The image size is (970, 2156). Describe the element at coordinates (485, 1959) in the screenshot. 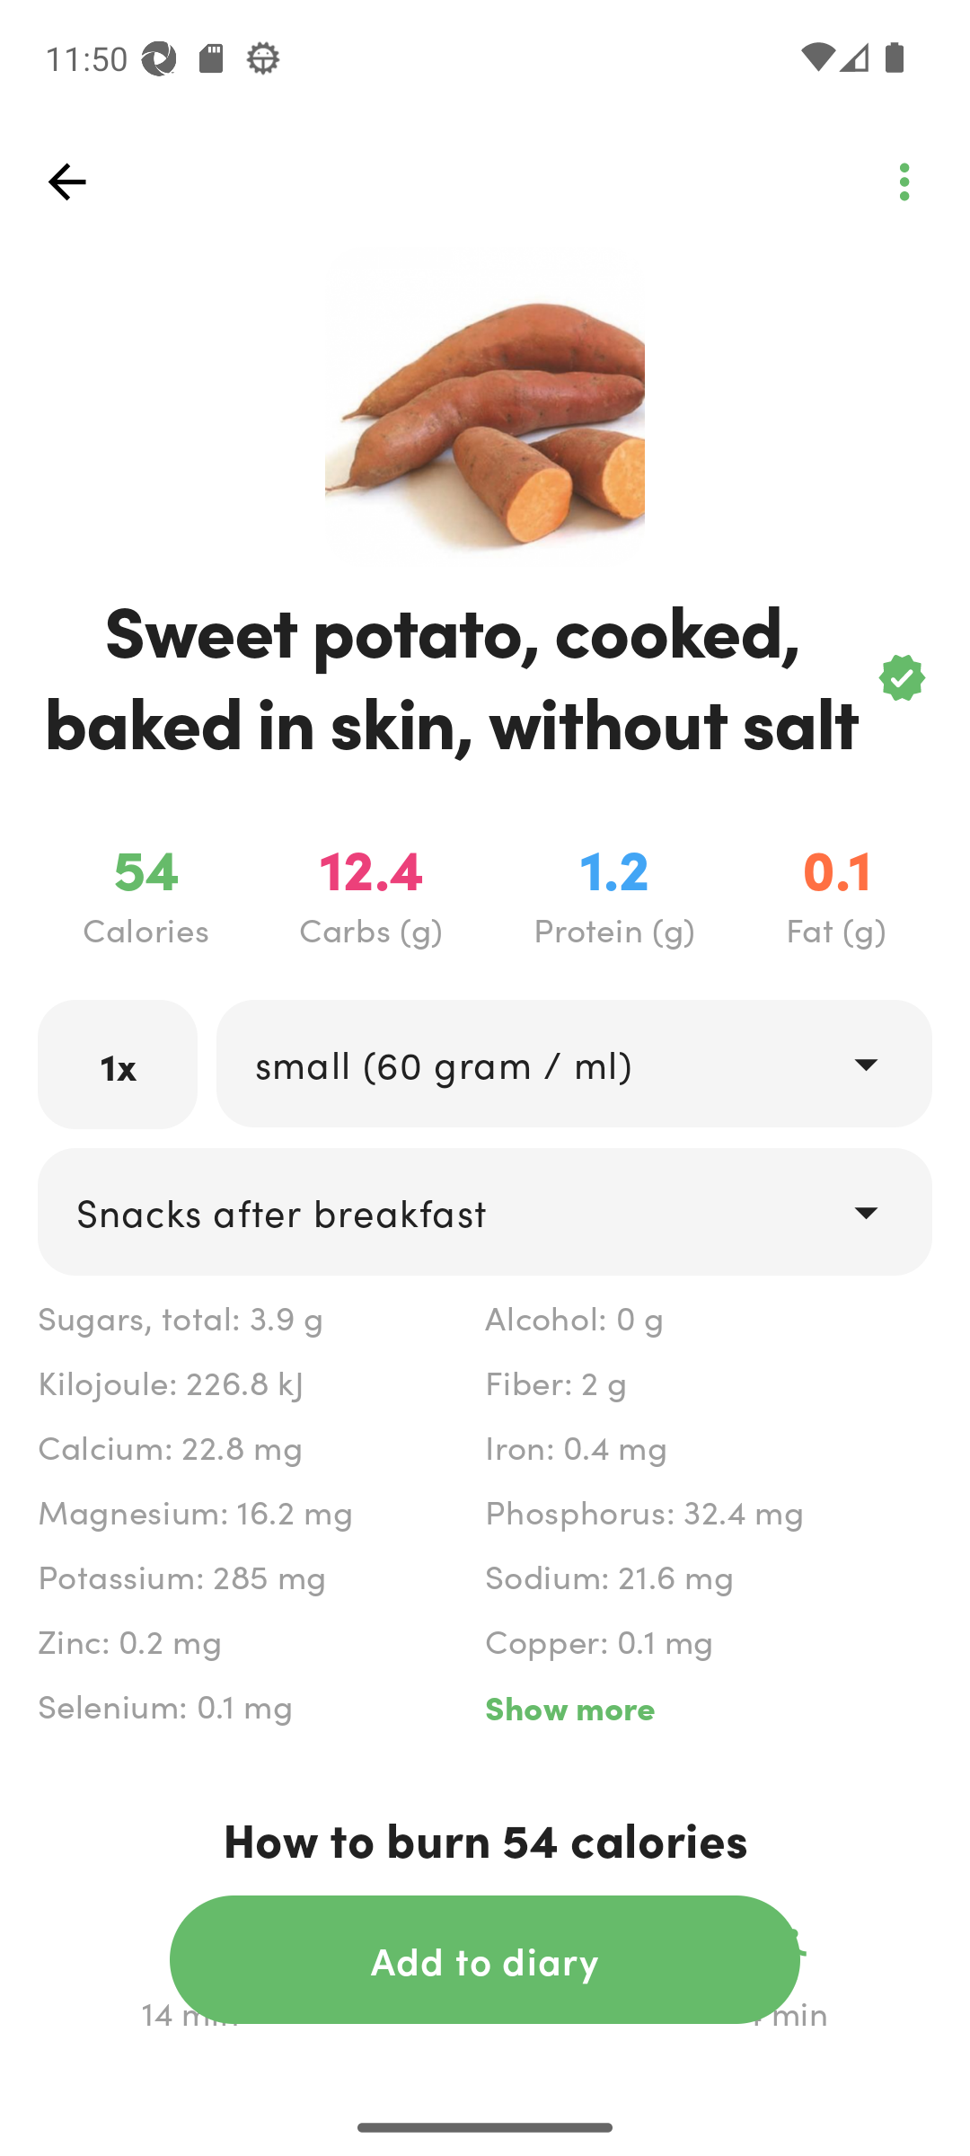

I see `action_button Add to diary` at that location.